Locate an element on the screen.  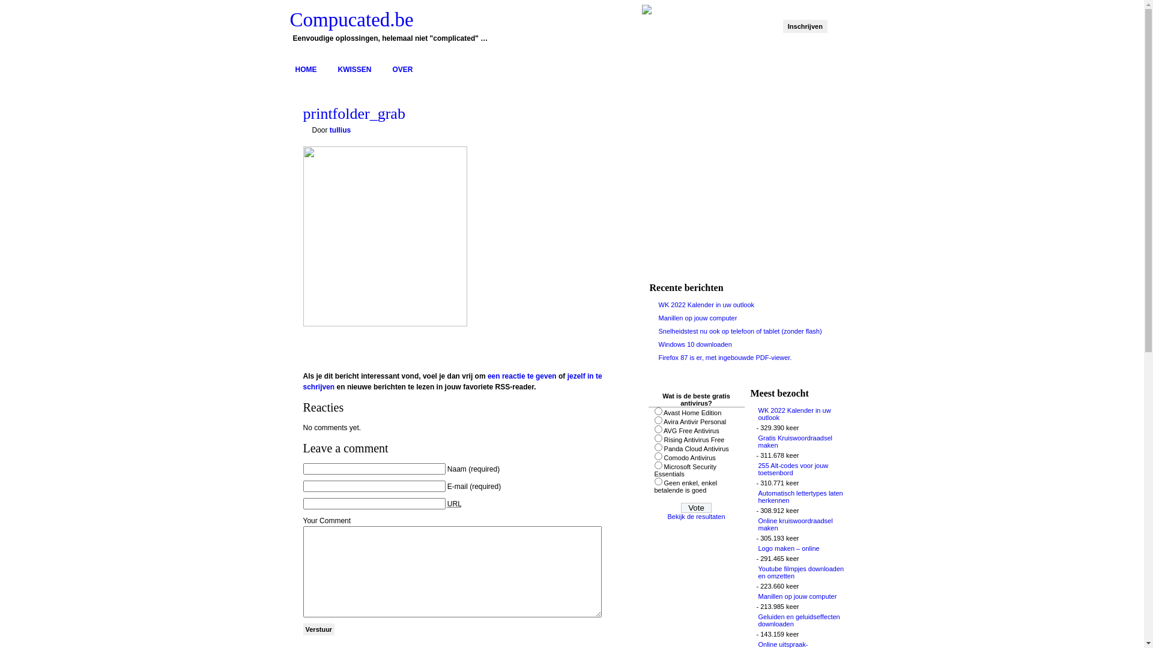
Bekijk de resultaten is located at coordinates (697, 517).